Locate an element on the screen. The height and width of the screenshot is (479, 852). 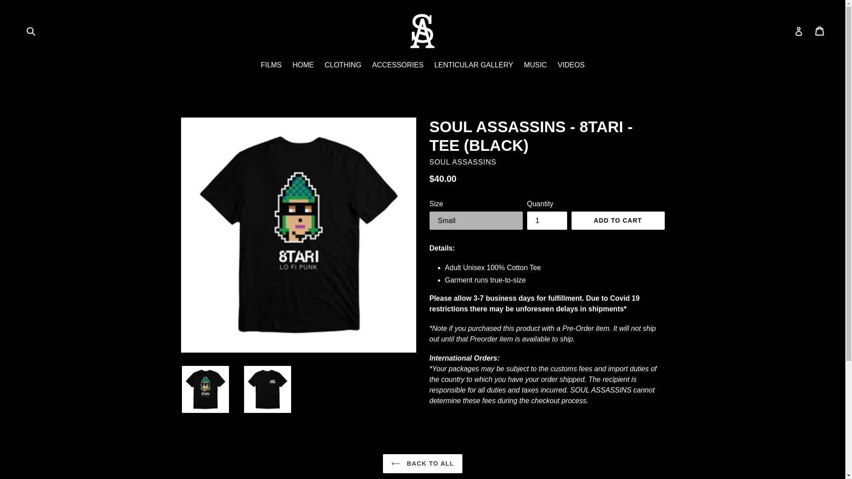
ADD TO CART is located at coordinates (618, 221).